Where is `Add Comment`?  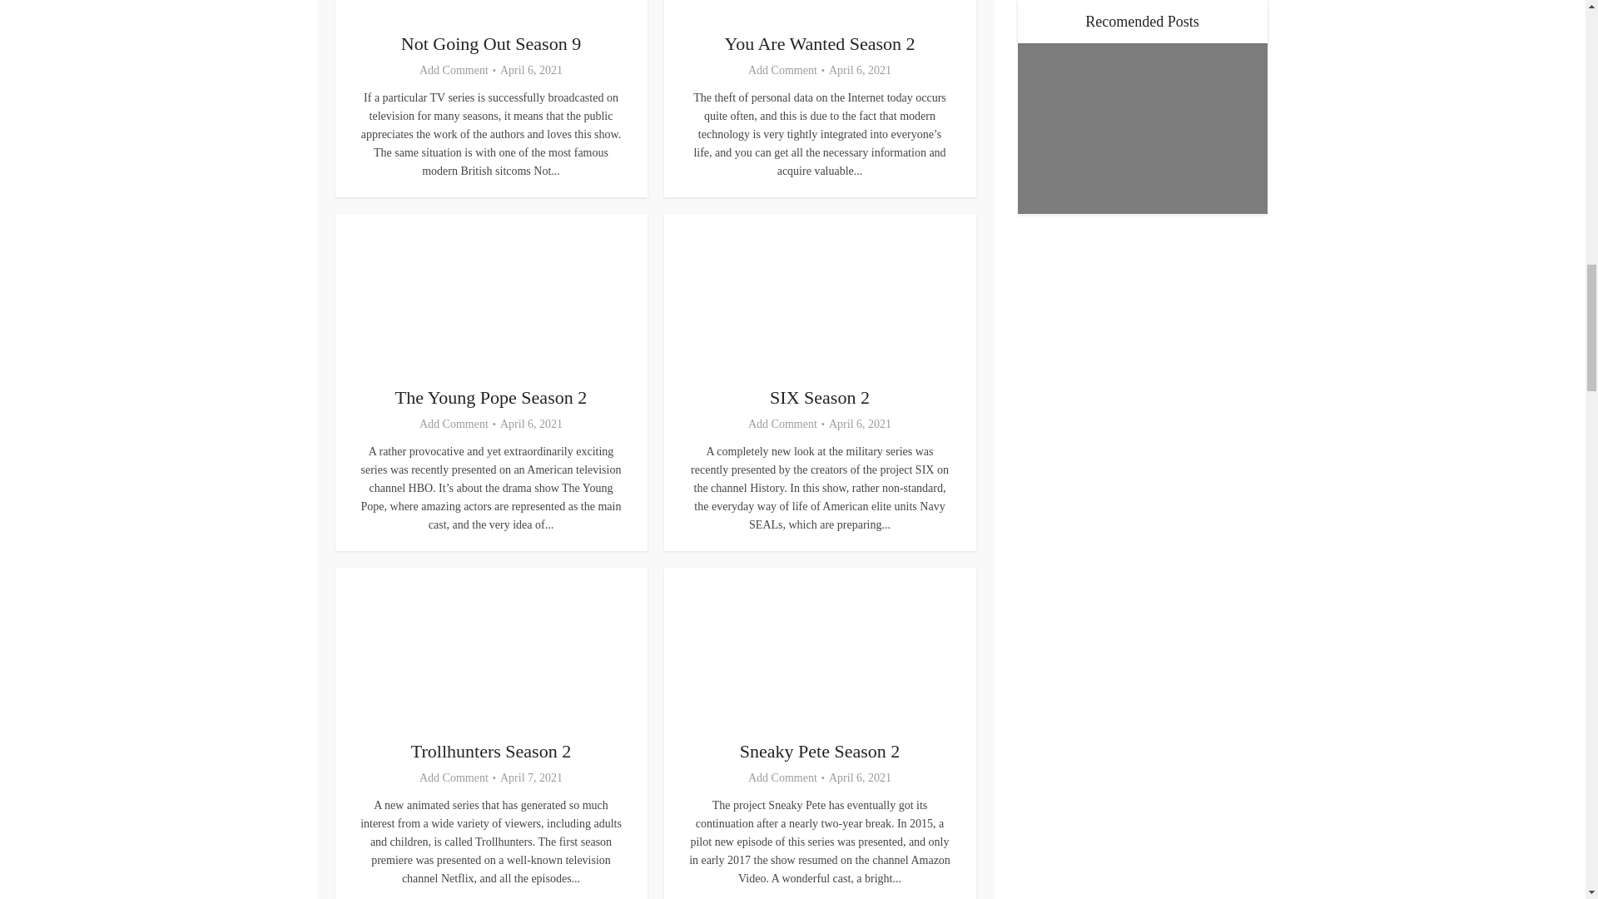
Add Comment is located at coordinates (454, 70).